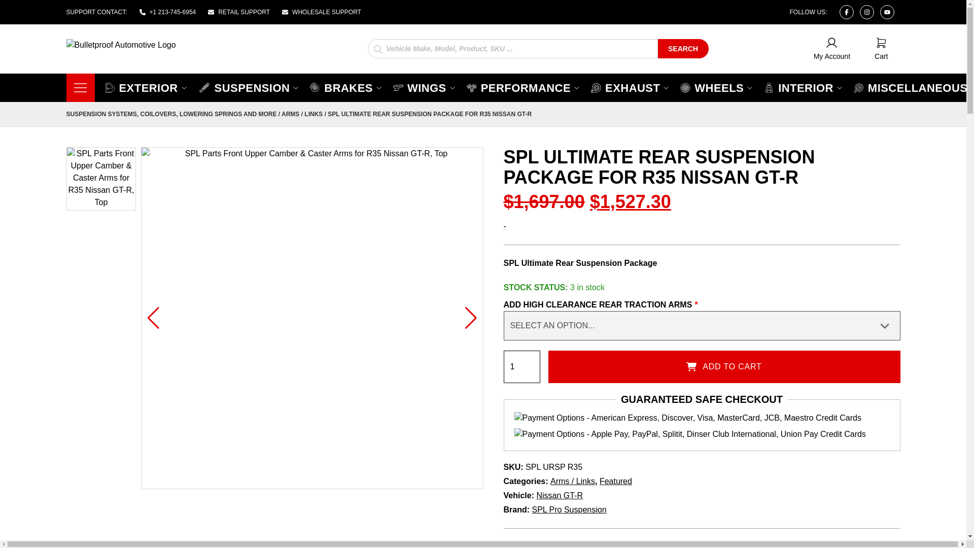  Describe the element at coordinates (832, 49) in the screenshot. I see `RETAIL SUPPORT` at that location.